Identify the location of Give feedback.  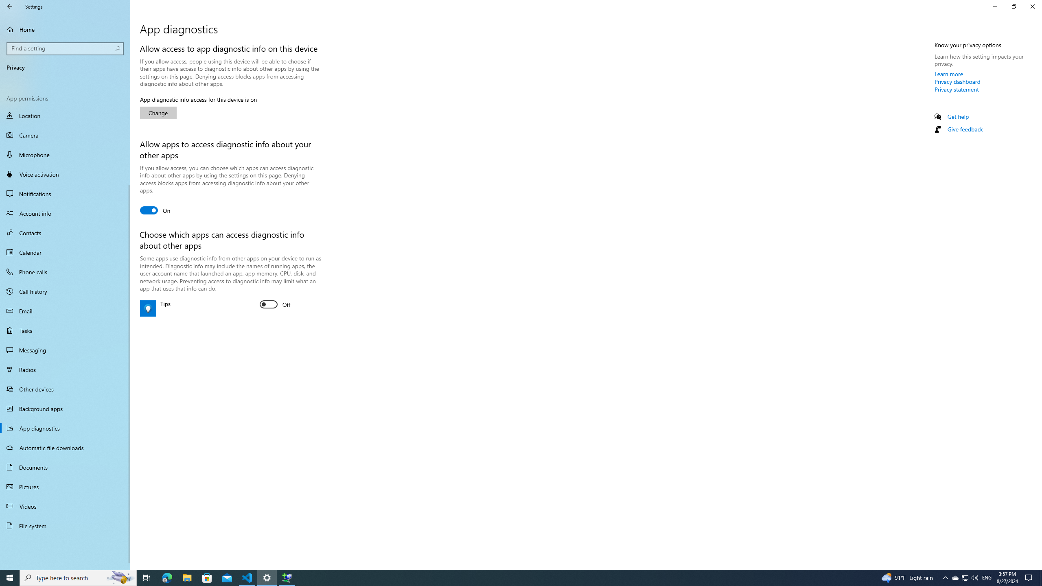
(965, 129).